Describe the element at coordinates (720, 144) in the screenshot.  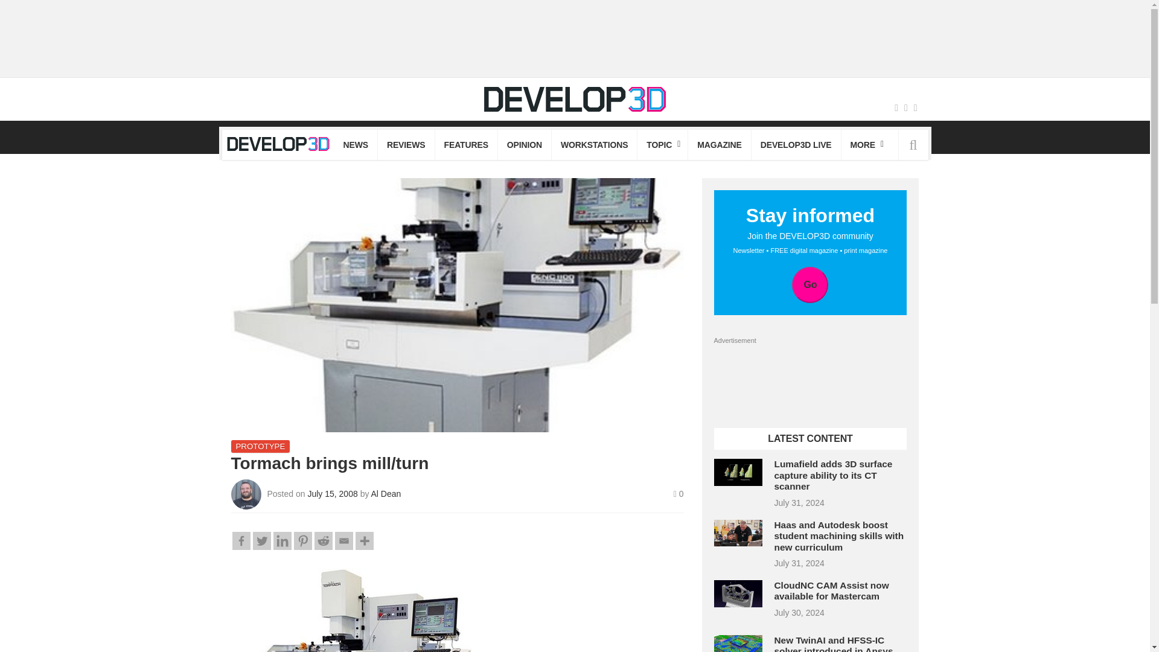
I see `MAGAZINE` at that location.